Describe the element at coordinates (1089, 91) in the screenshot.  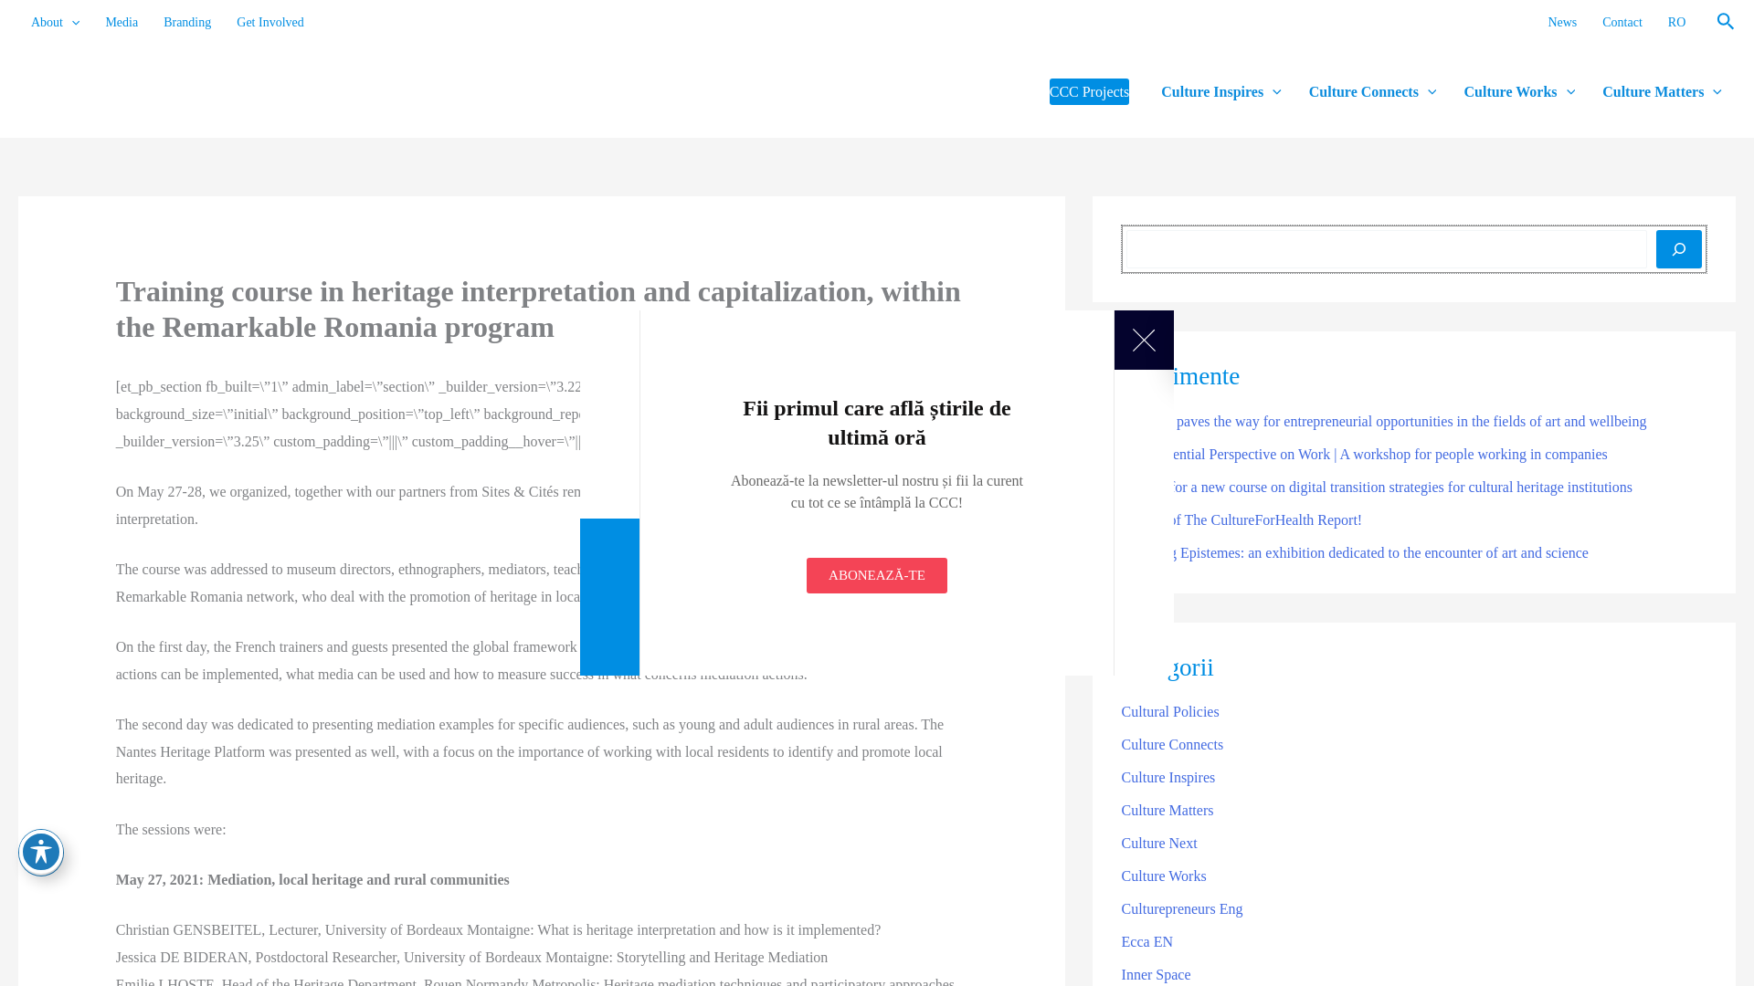
I see `CCC Projects` at that location.